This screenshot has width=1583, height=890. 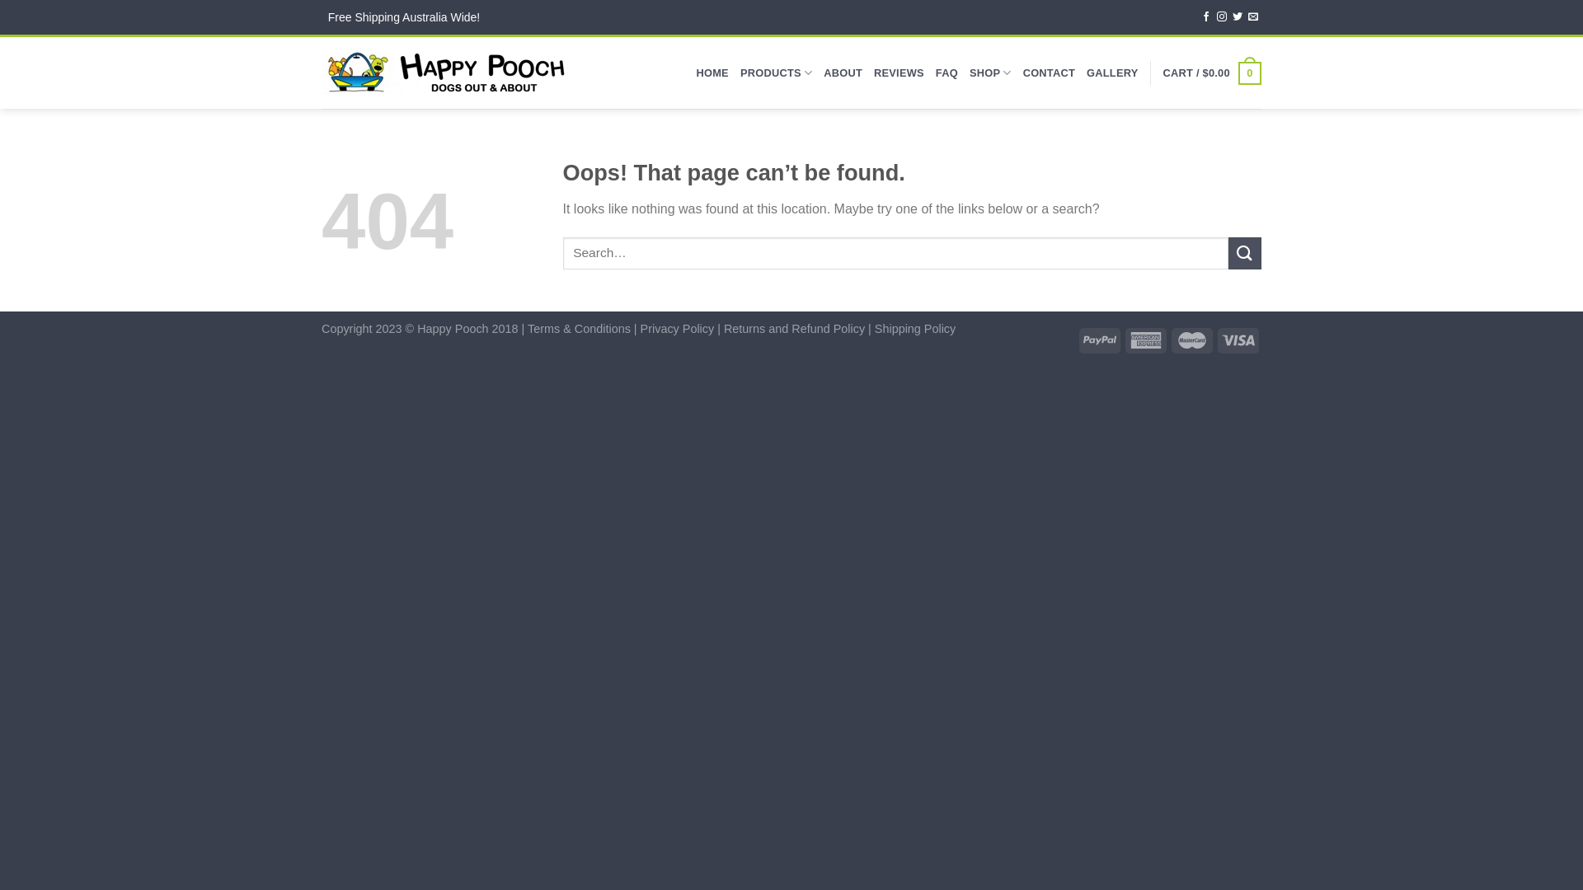 I want to click on ABOUT, so click(x=843, y=73).